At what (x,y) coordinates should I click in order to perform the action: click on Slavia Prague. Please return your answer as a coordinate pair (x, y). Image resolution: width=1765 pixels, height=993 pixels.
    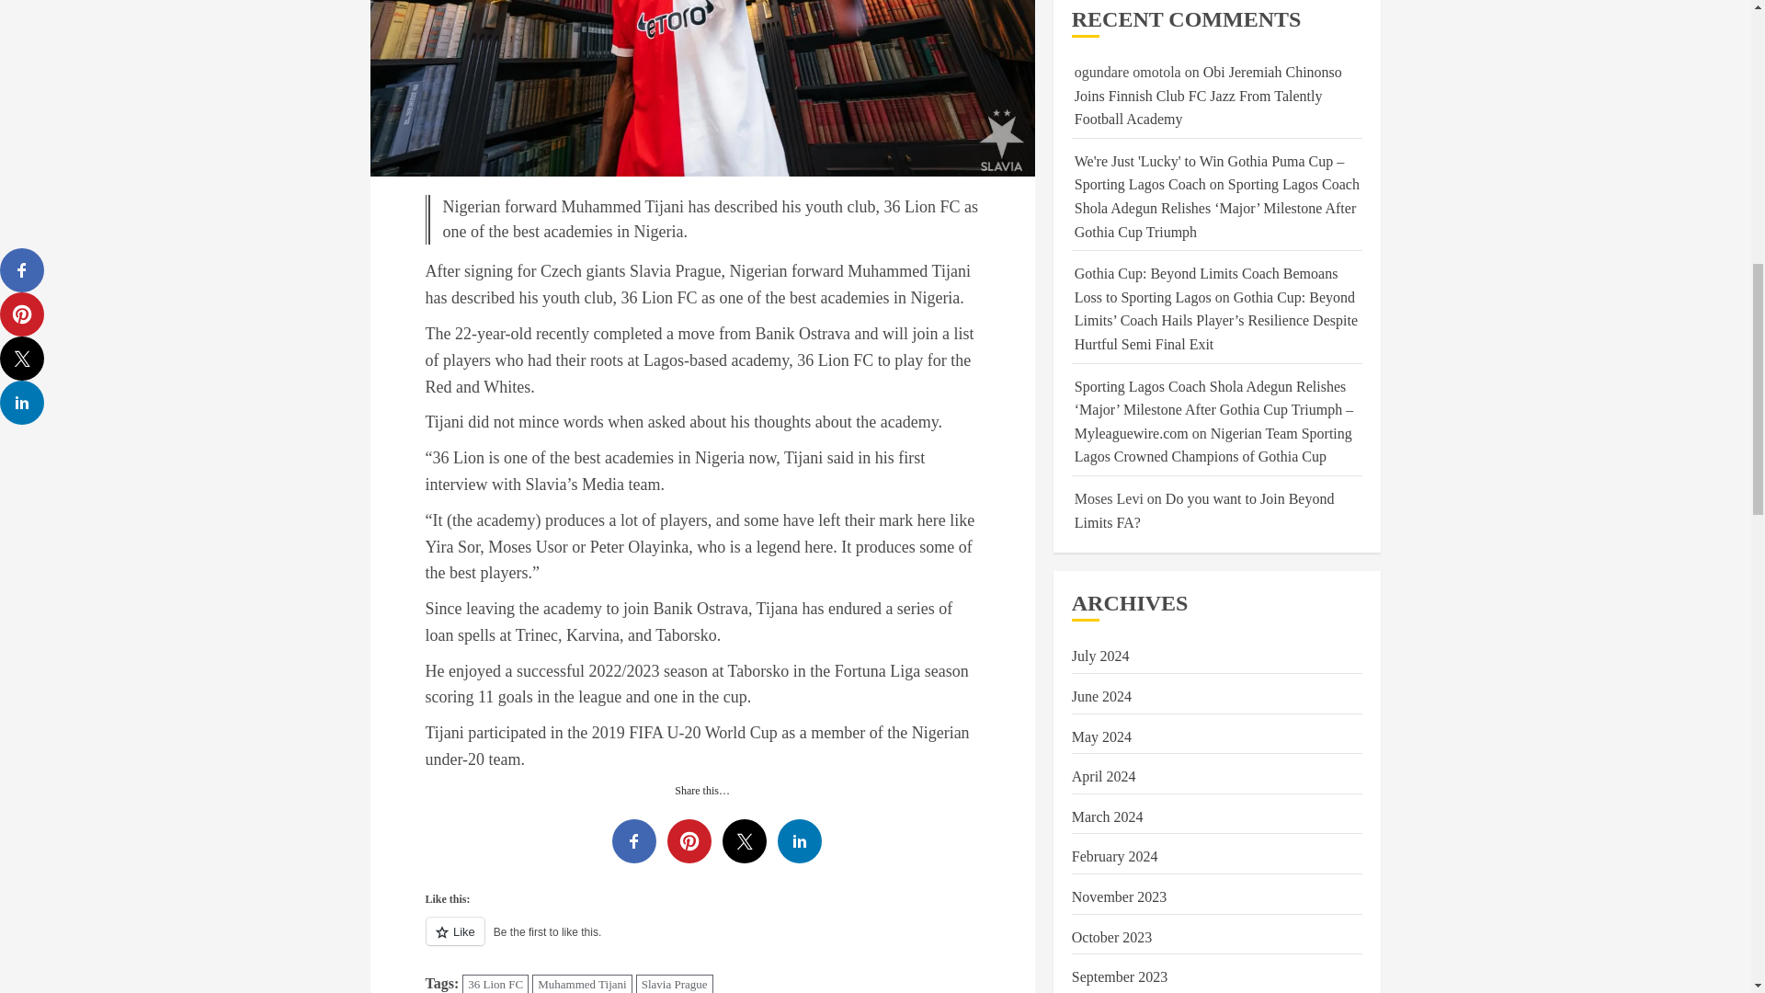
    Looking at the image, I should click on (674, 984).